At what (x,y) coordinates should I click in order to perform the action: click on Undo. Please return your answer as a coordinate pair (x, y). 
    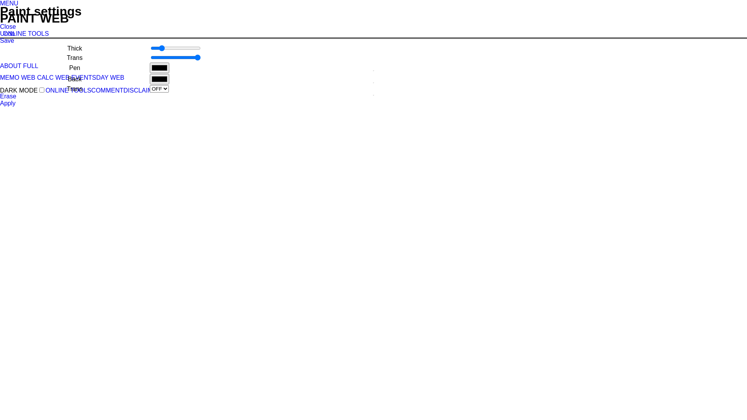
    Looking at the image, I should click on (7, 33).